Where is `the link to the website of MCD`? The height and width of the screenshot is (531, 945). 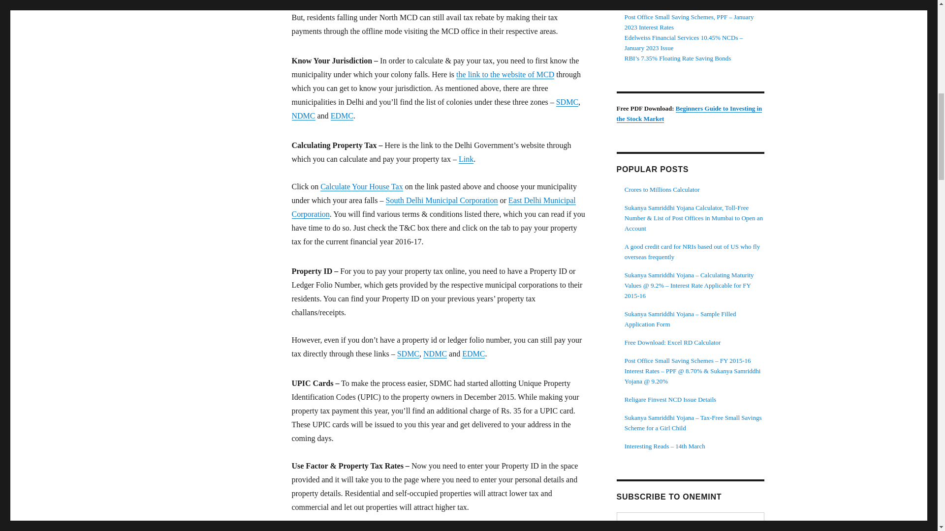
the link to the website of MCD is located at coordinates (505, 74).